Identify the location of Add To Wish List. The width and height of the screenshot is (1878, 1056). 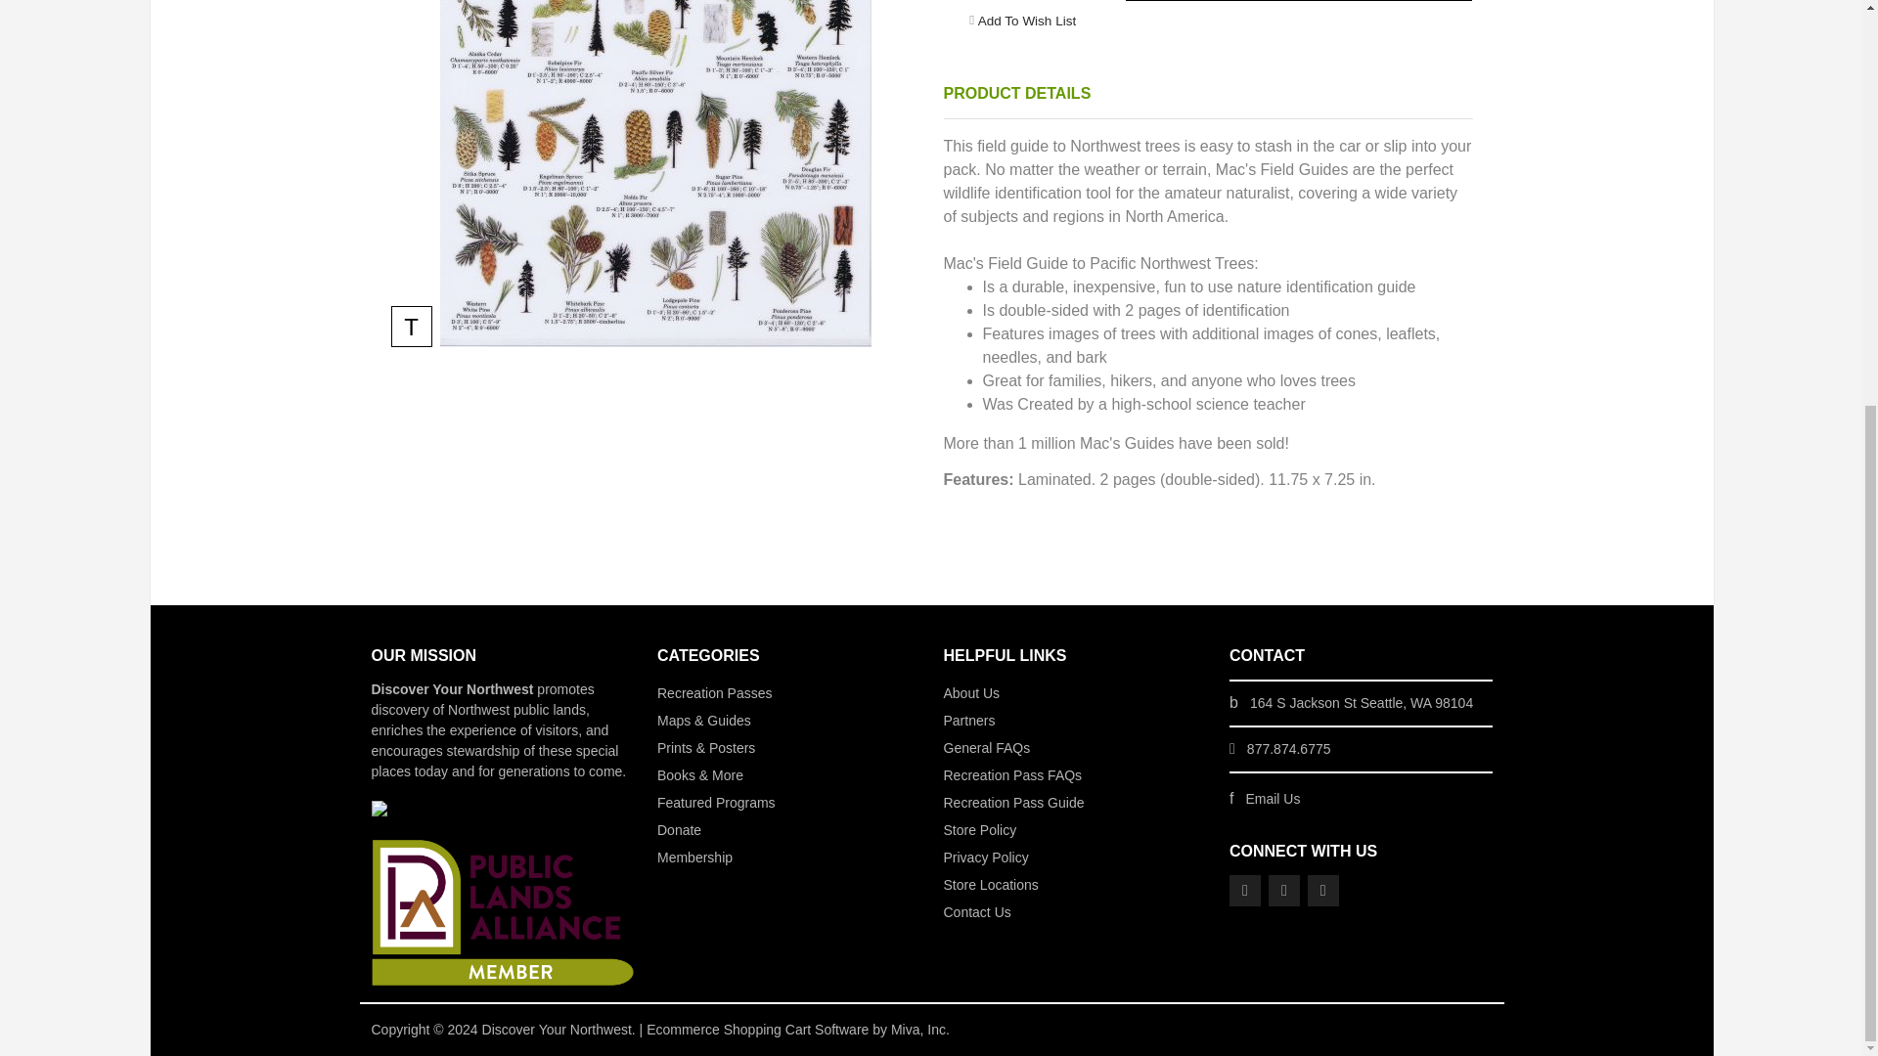
(1027, 20).